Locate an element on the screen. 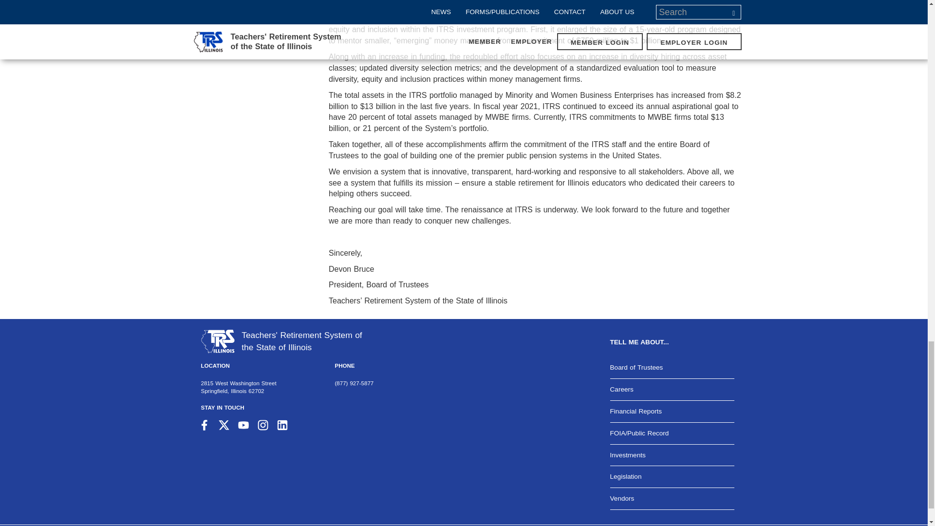 The image size is (935, 526). Facebook is located at coordinates (204, 425).